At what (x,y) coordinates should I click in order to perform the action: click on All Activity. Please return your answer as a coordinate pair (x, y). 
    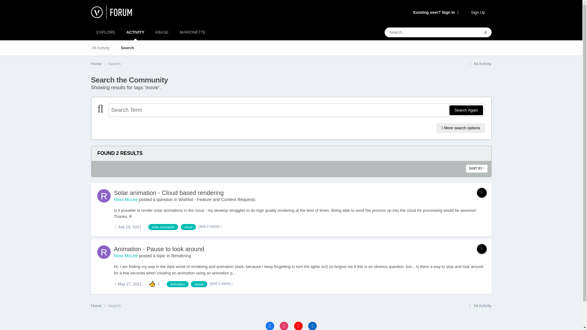
    Looking at the image, I should click on (479, 64).